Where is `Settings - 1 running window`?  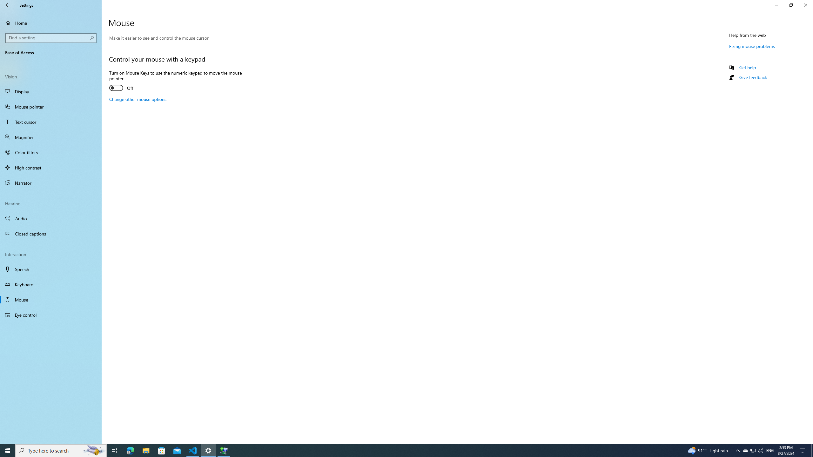
Settings - 1 running window is located at coordinates (208, 451).